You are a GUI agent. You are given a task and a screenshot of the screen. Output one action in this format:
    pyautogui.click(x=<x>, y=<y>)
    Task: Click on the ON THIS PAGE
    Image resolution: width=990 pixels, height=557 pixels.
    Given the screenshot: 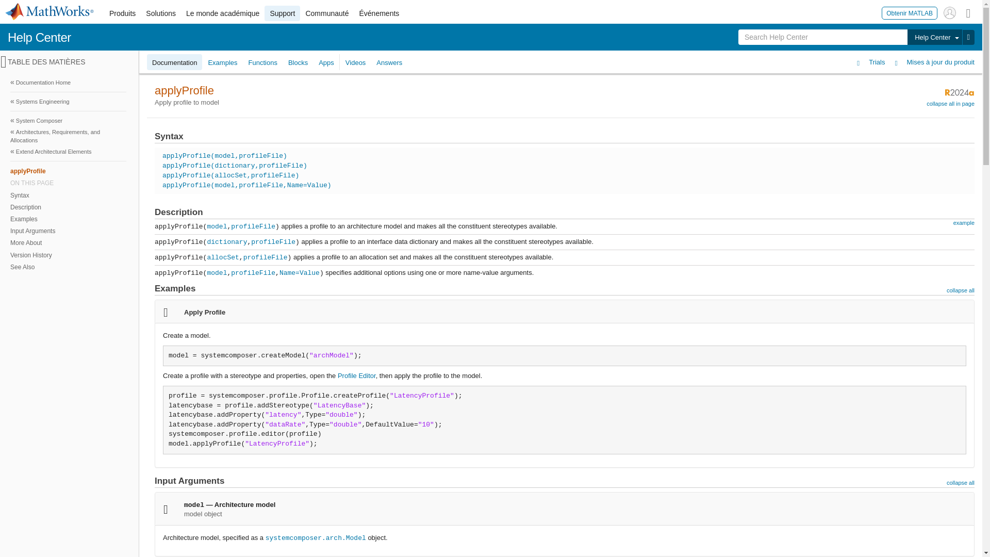 What is the action you would take?
    pyautogui.click(x=68, y=183)
    